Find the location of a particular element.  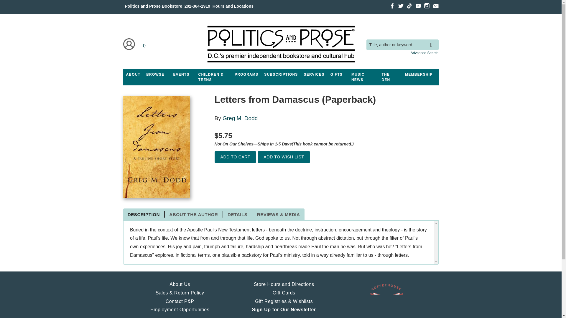

EVENTS is located at coordinates (181, 74).